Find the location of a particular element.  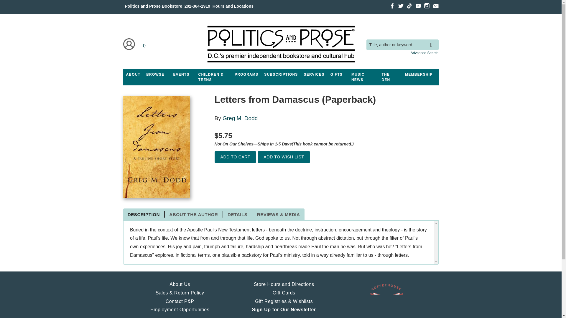

EVENTS is located at coordinates (181, 74).